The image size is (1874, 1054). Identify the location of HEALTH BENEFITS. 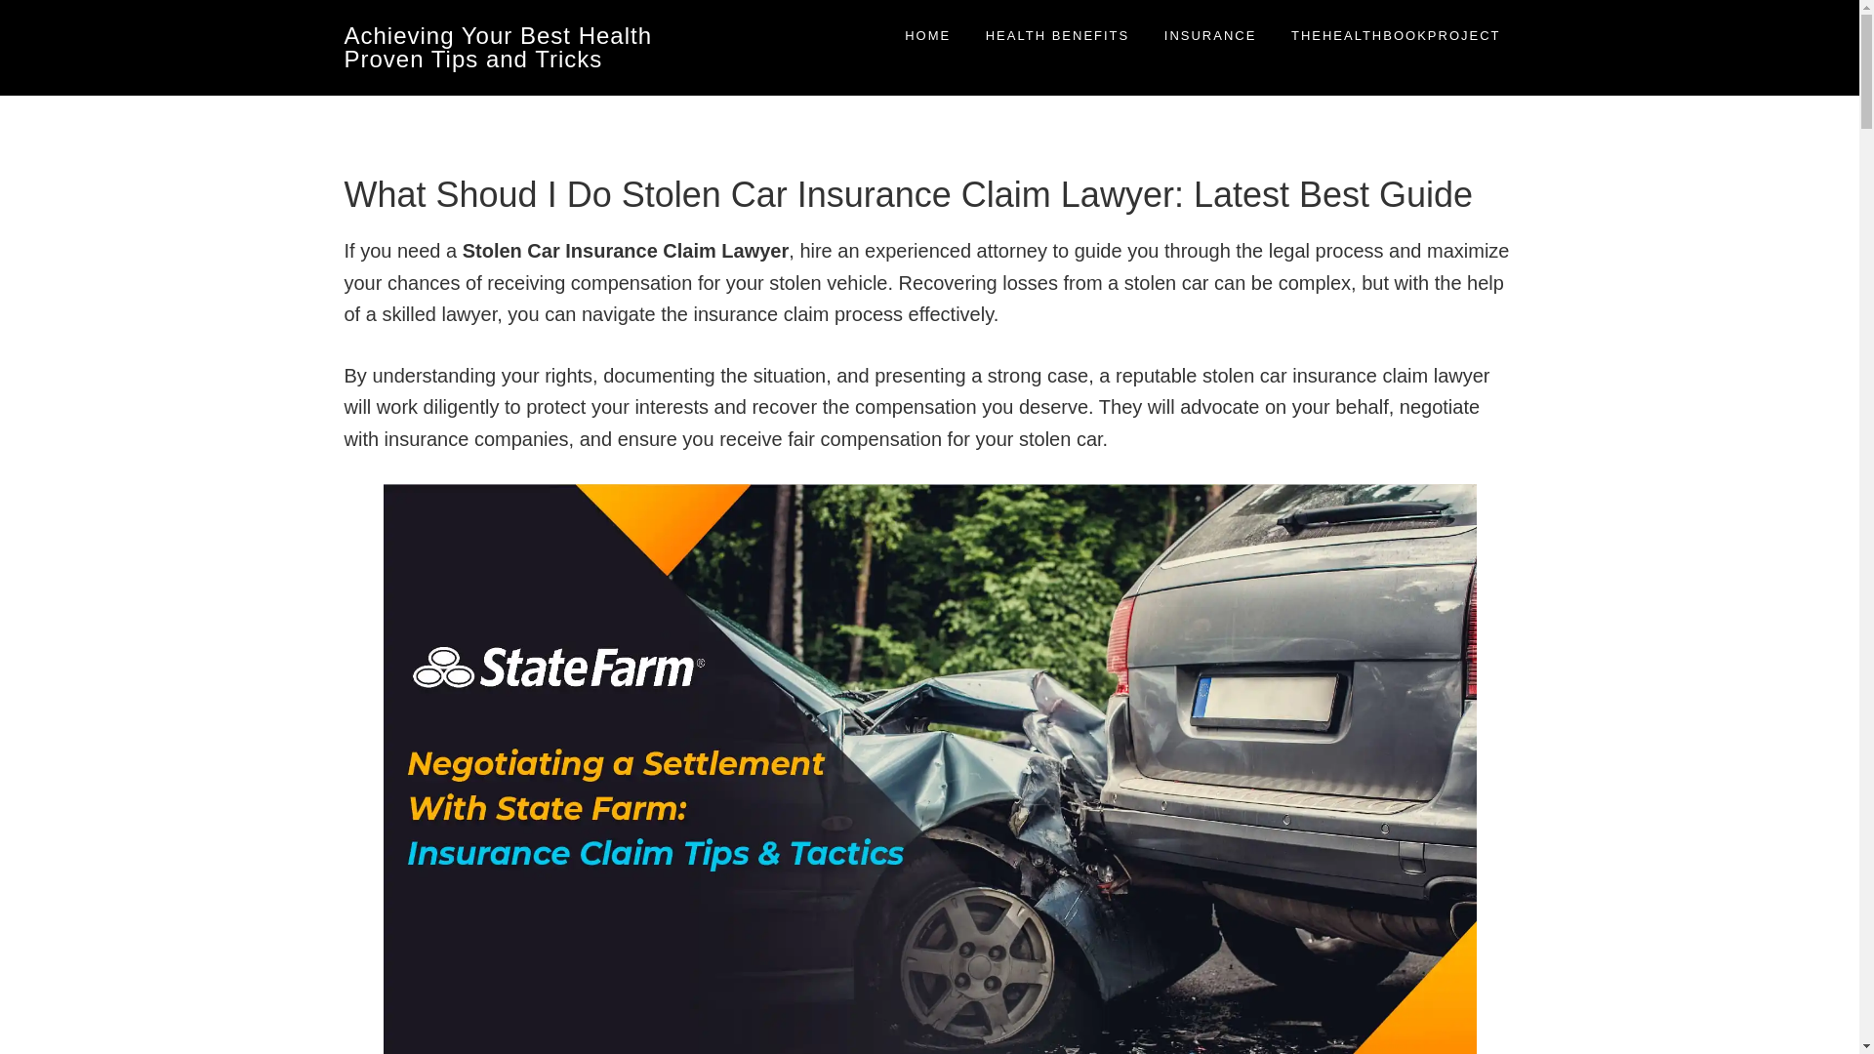
(1058, 35).